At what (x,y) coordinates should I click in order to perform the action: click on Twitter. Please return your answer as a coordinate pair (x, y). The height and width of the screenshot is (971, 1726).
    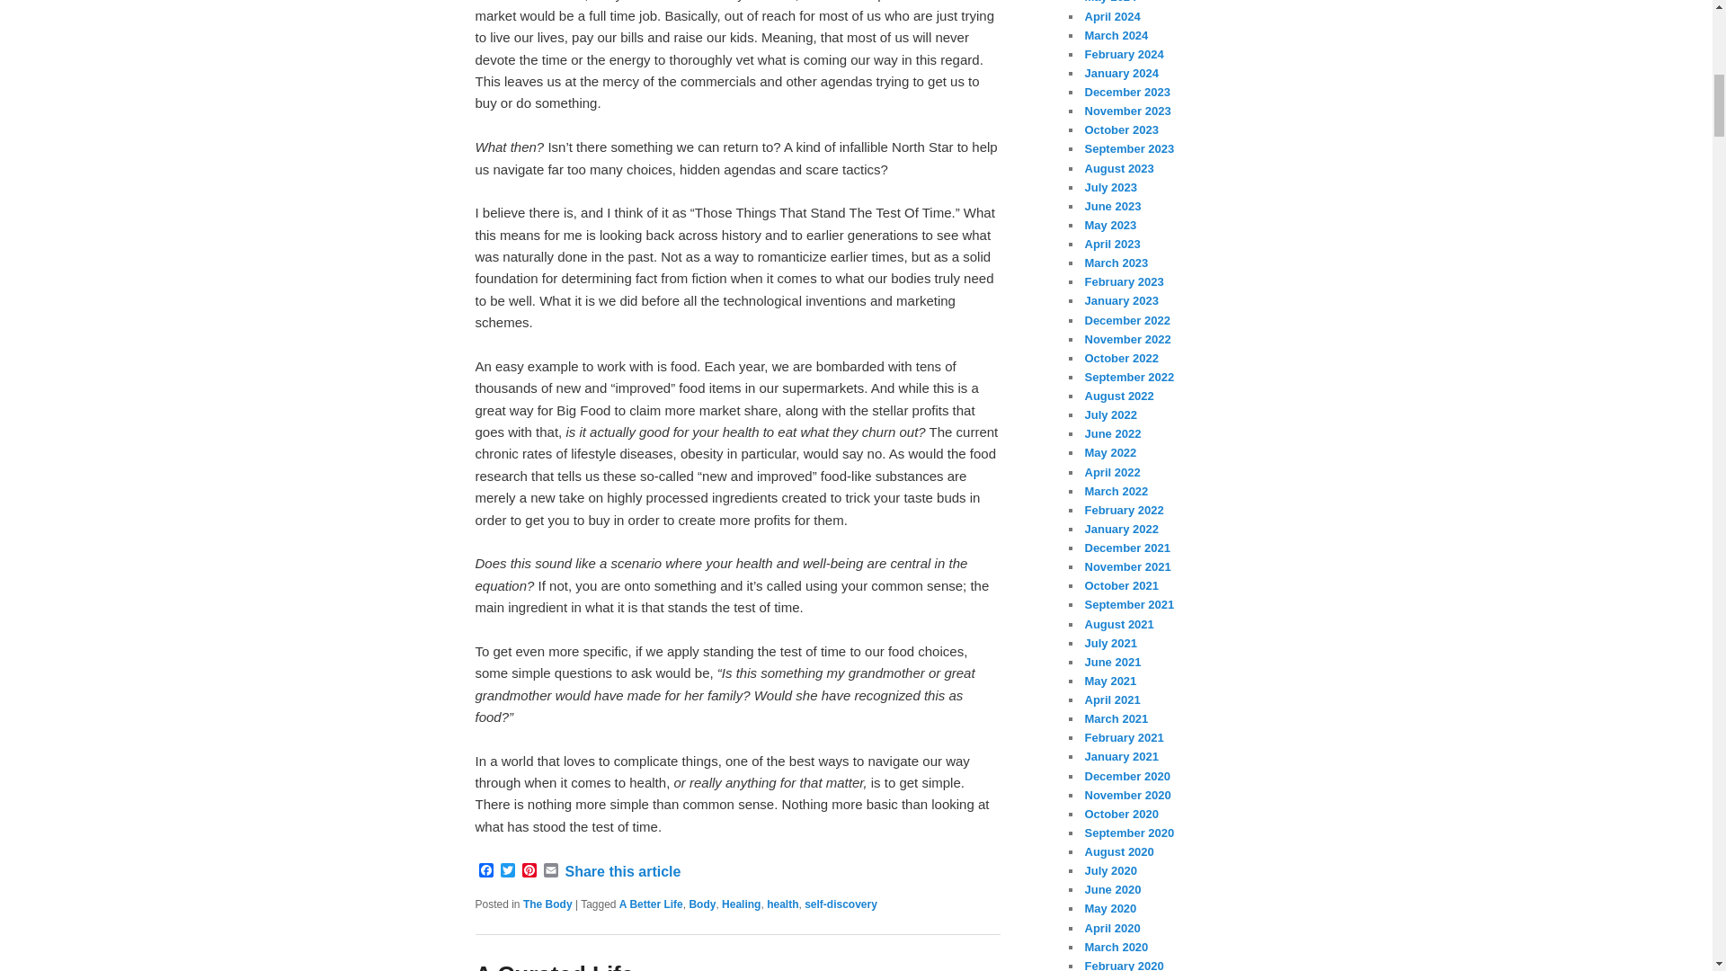
    Looking at the image, I should click on (507, 871).